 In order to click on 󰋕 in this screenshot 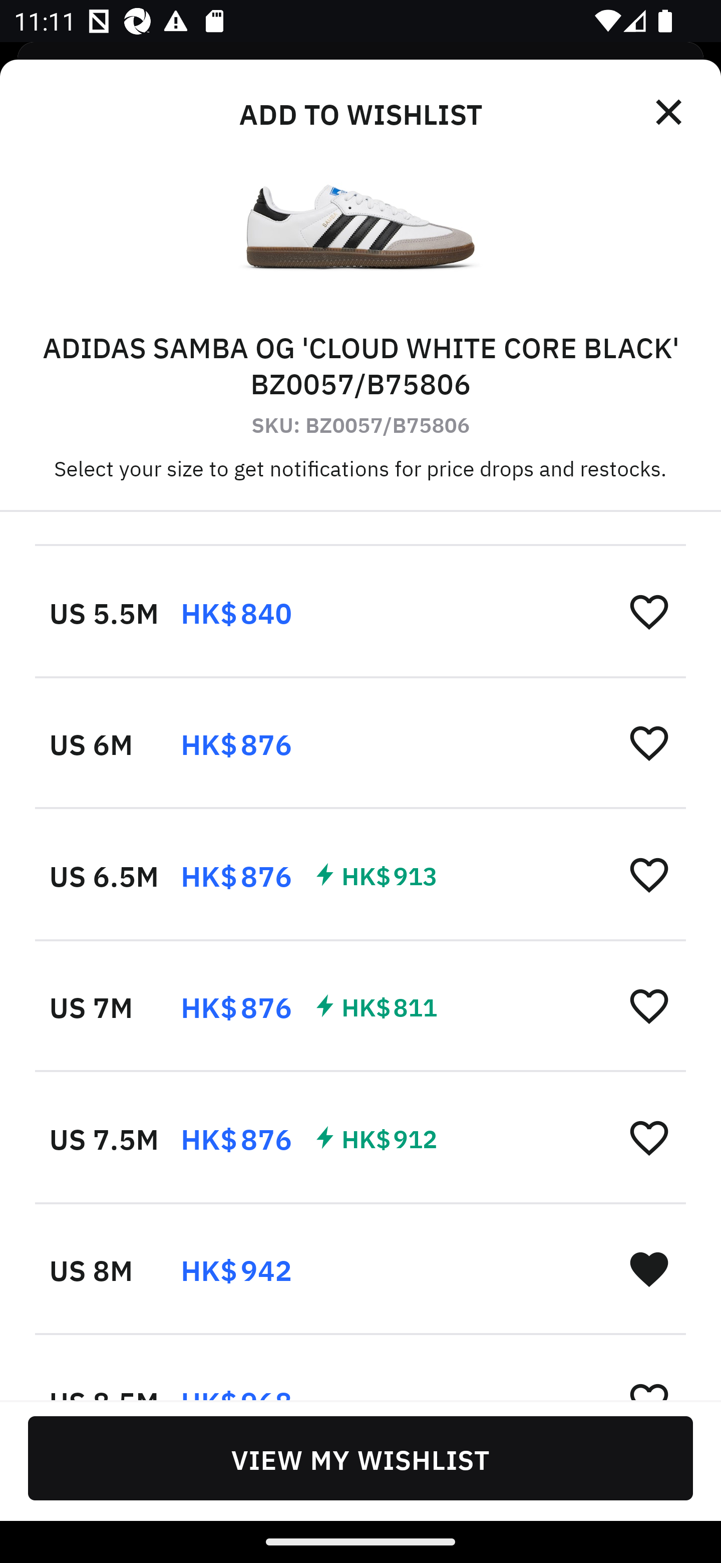, I will do `click(649, 612)`.